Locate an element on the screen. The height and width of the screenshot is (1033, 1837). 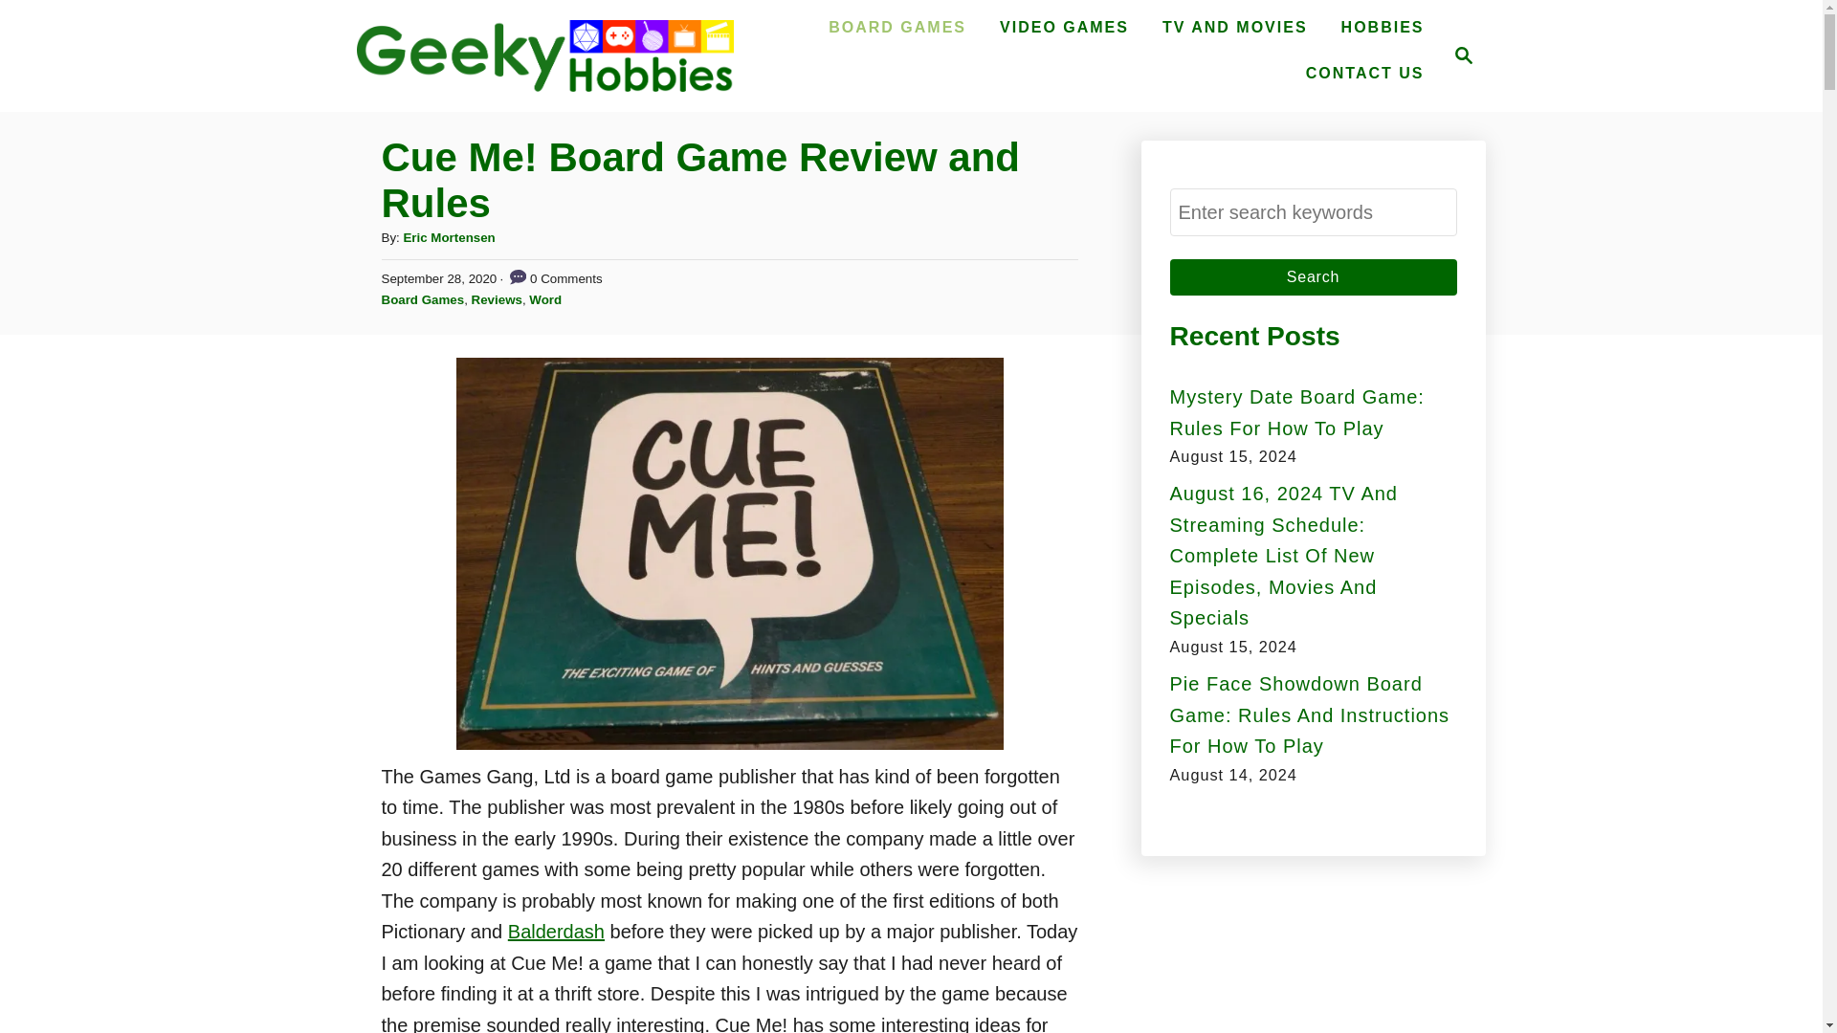
VIDEO GAMES is located at coordinates (1458, 55).